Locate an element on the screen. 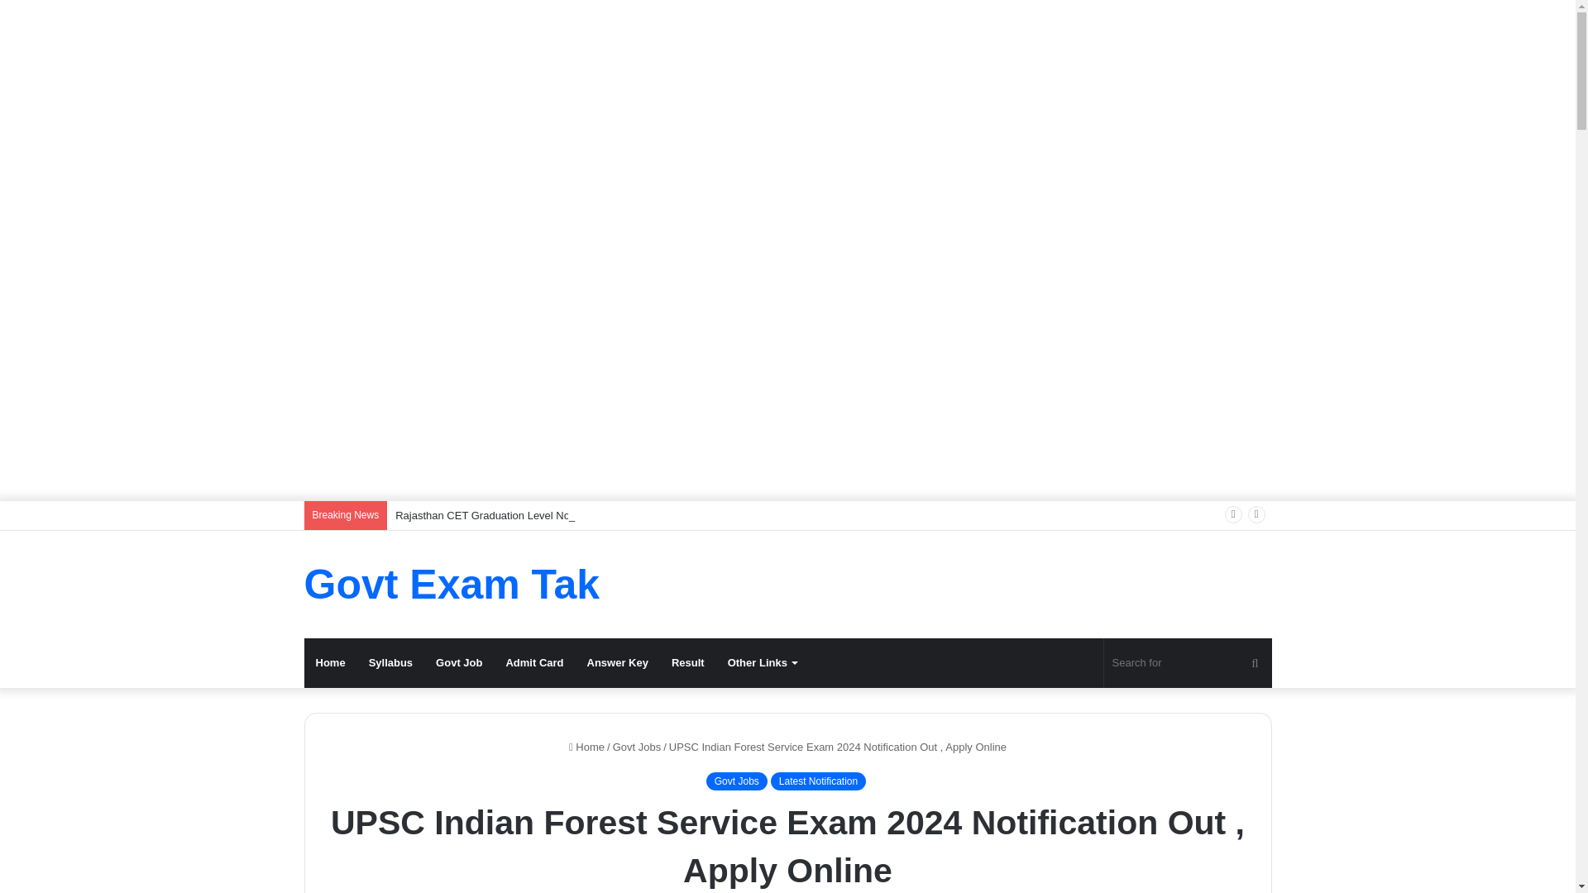  Other Links is located at coordinates (762, 663).